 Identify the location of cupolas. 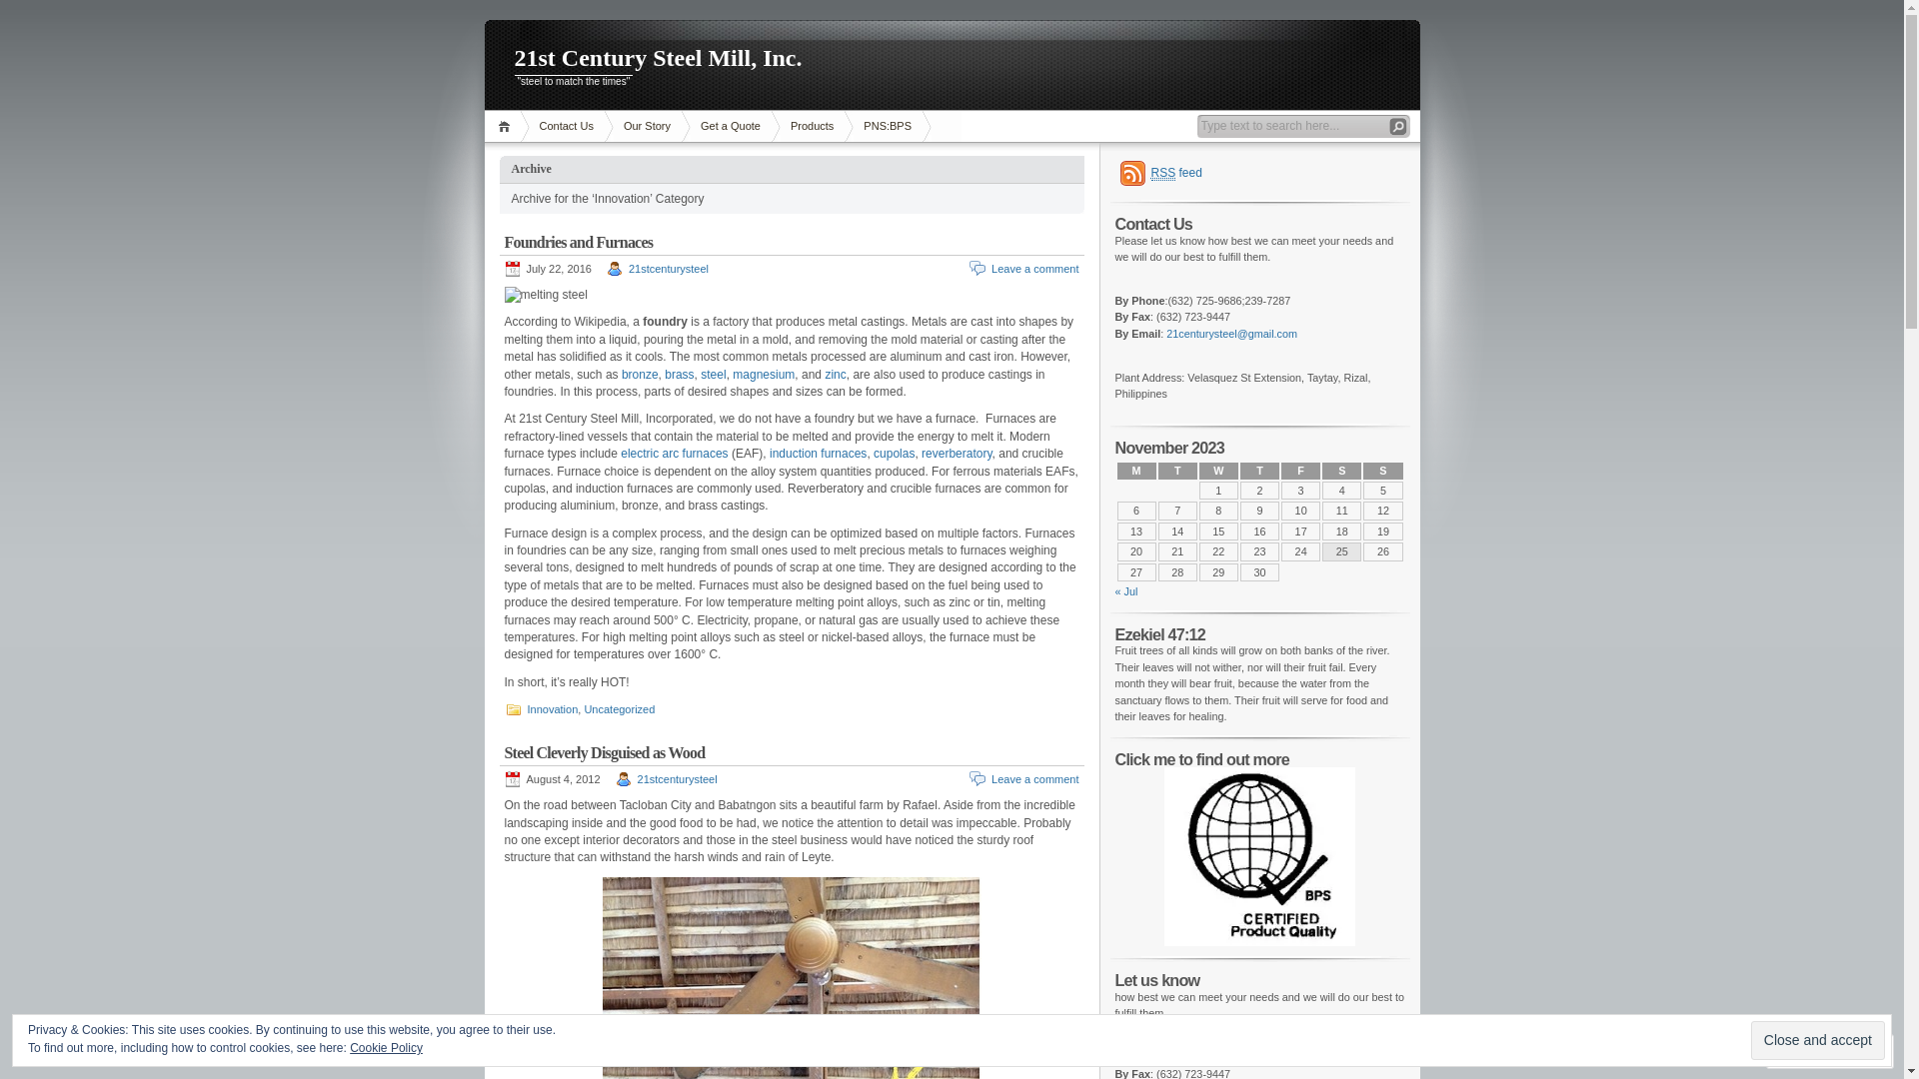
(894, 454).